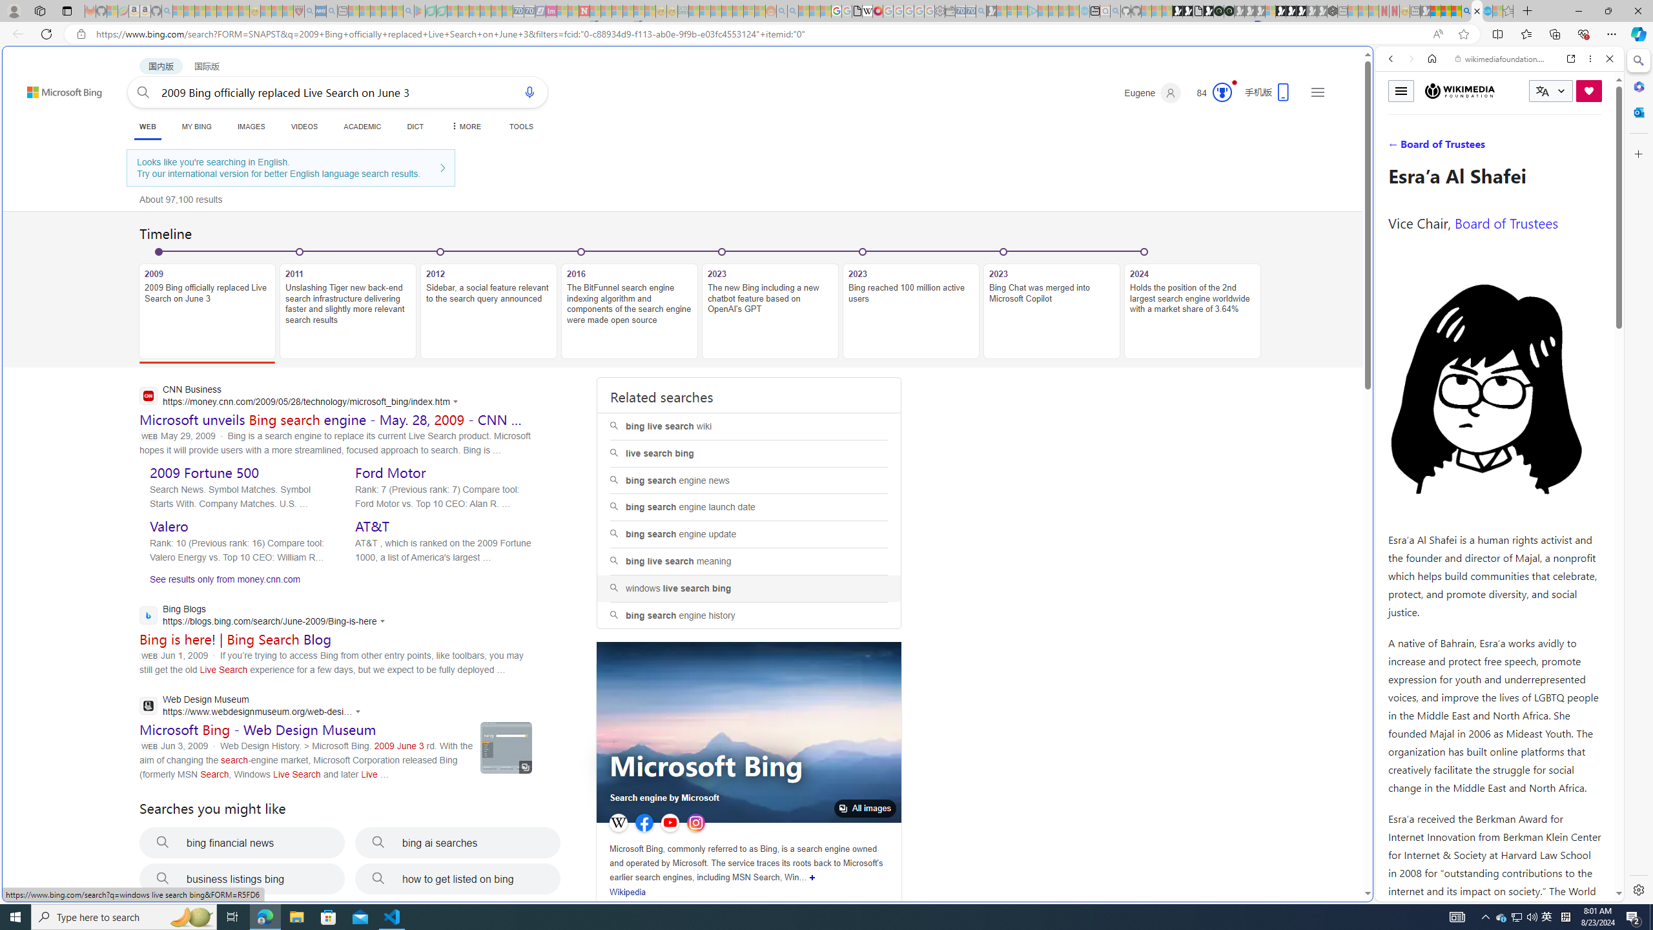 Image resolution: width=1653 pixels, height=930 pixels. Describe the element at coordinates (670, 823) in the screenshot. I see `YouTube` at that location.